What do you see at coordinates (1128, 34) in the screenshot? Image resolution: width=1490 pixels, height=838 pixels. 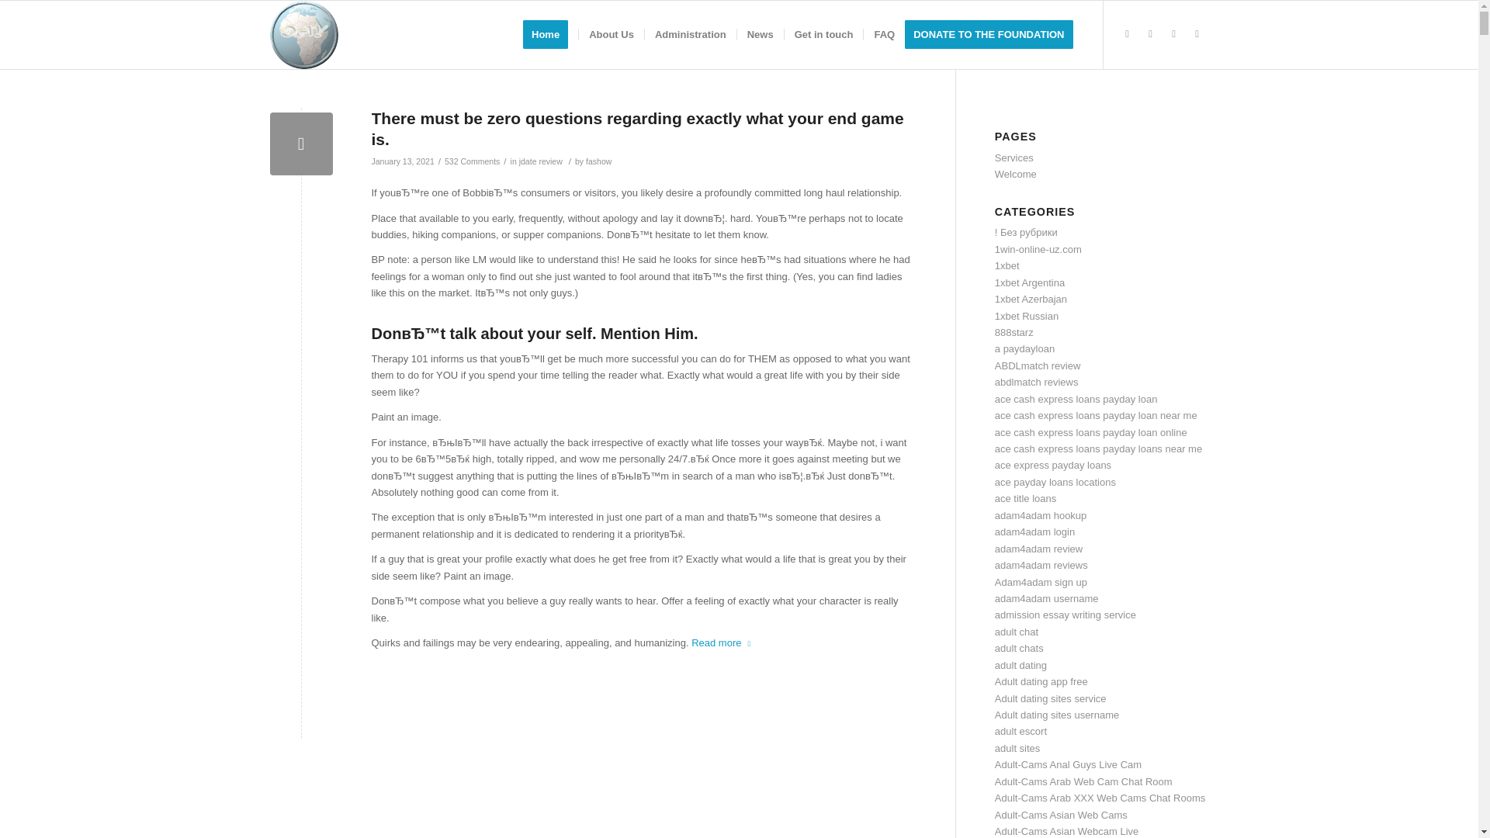 I see `Twitter` at bounding box center [1128, 34].